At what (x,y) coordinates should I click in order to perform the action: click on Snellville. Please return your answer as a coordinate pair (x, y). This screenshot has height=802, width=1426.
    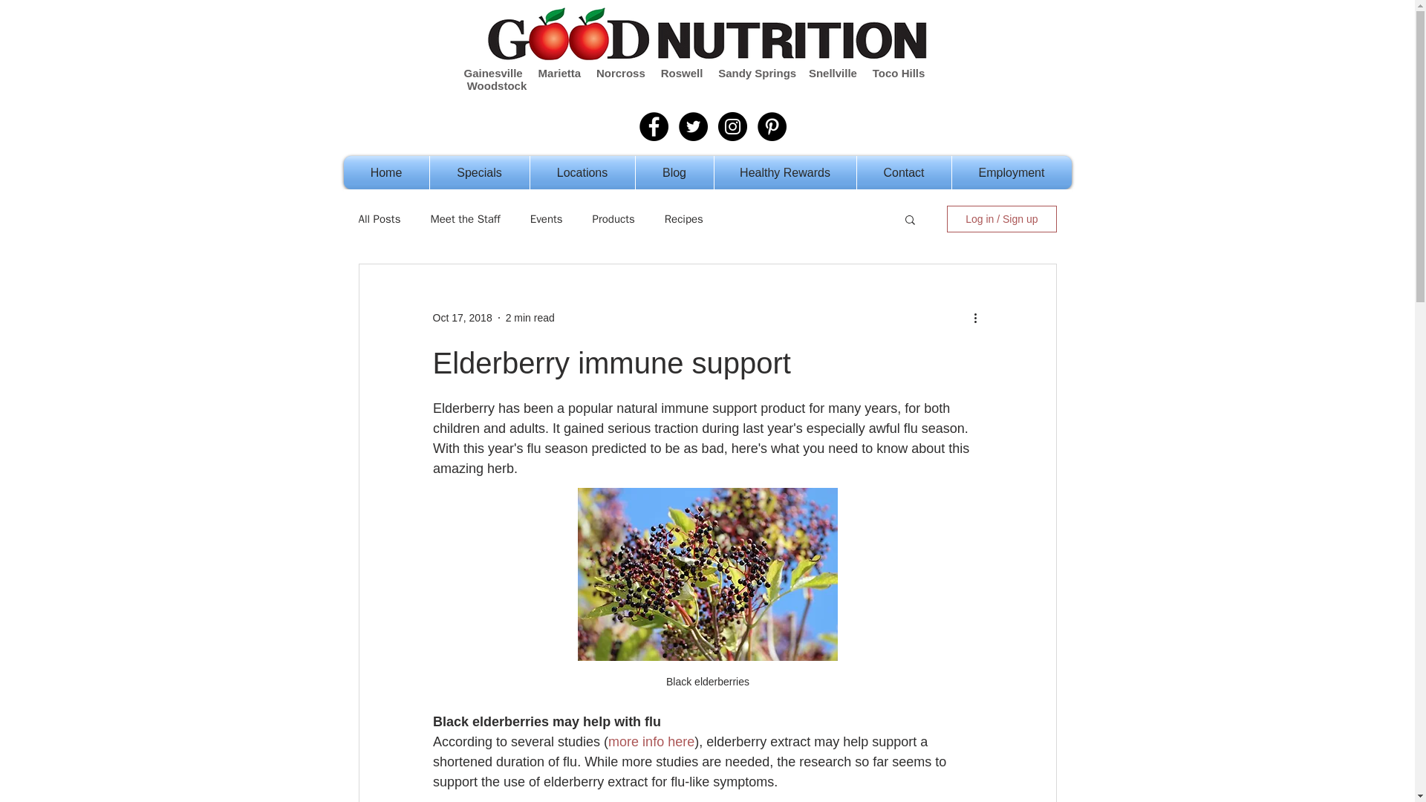
    Looking at the image, I should click on (832, 73).